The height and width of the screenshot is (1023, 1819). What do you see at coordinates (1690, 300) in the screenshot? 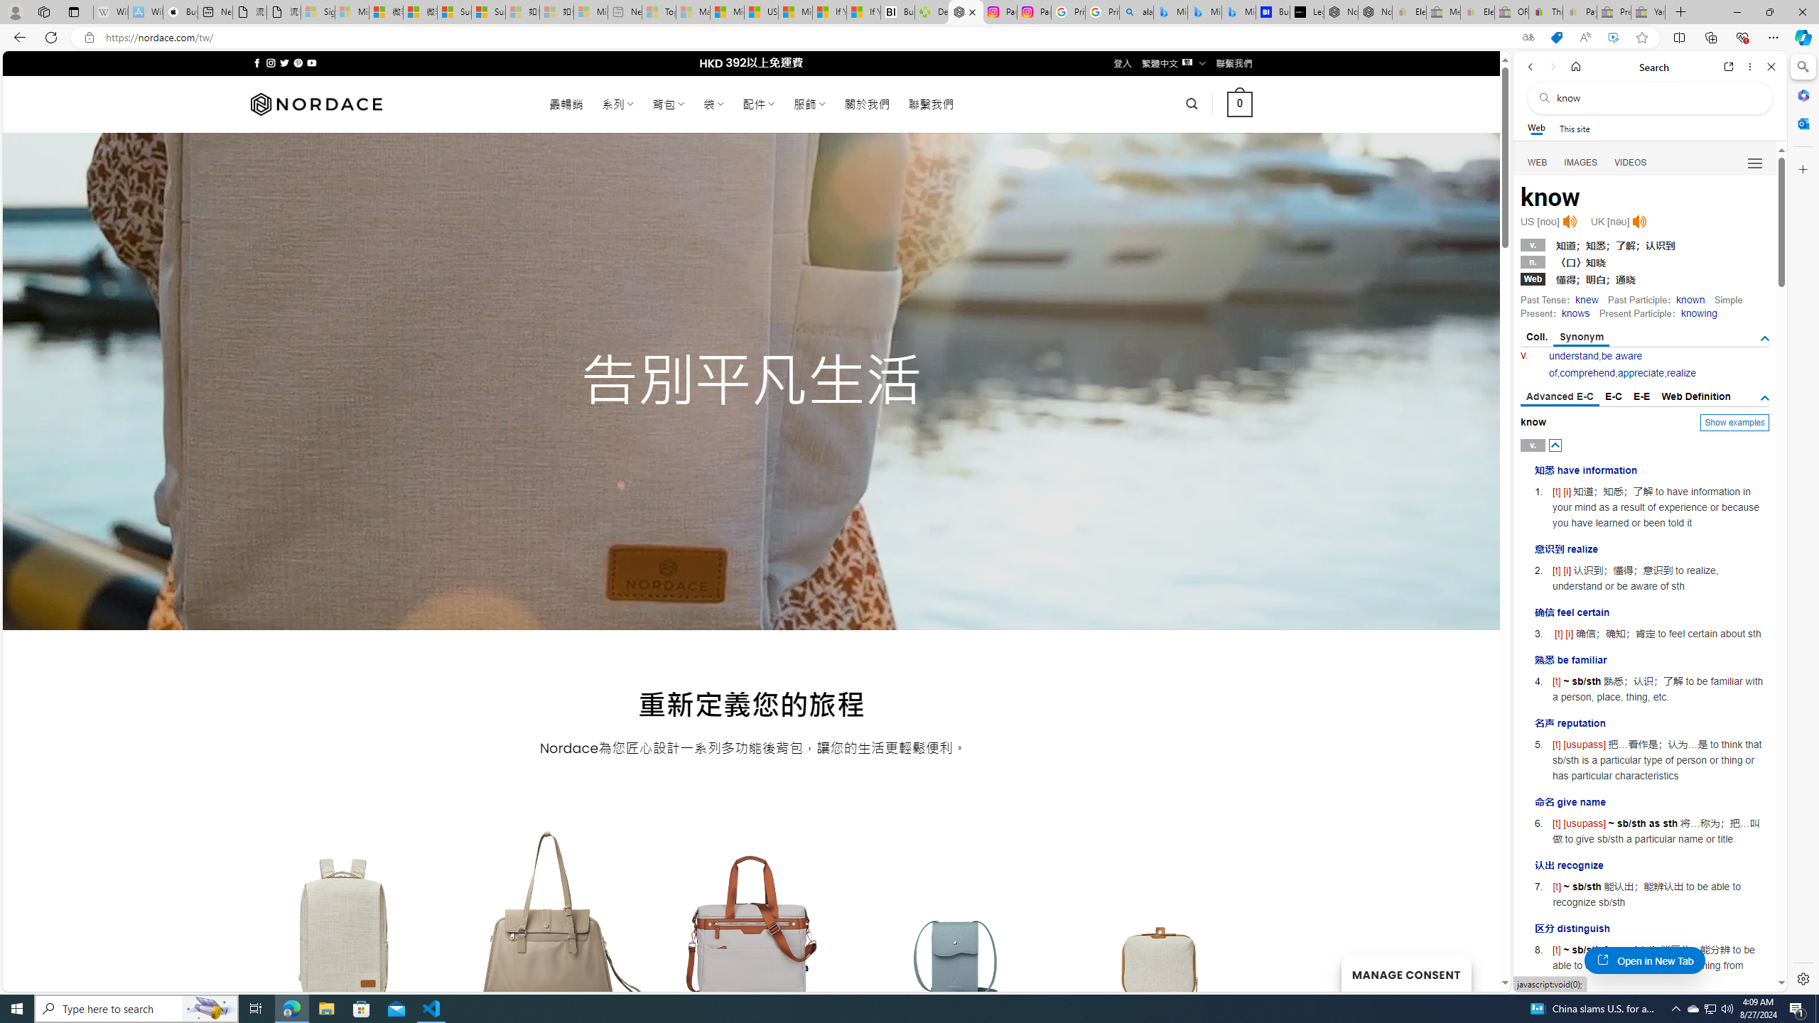
I see `known` at bounding box center [1690, 300].